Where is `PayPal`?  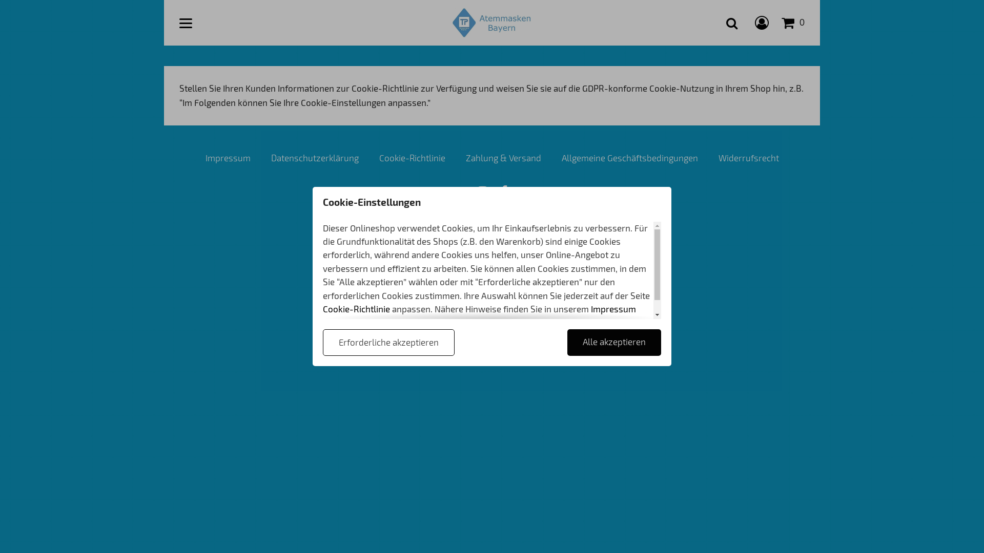 PayPal is located at coordinates (519, 249).